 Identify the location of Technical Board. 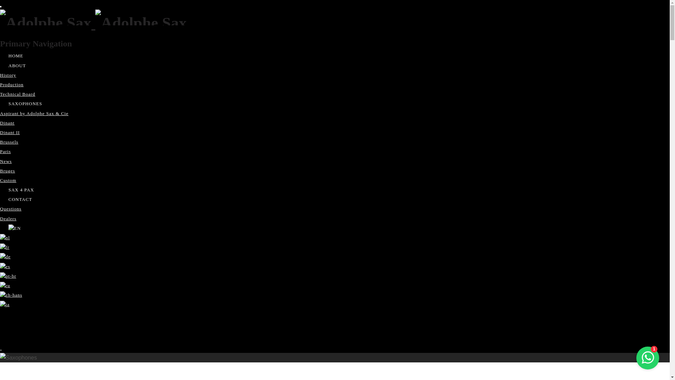
(18, 94).